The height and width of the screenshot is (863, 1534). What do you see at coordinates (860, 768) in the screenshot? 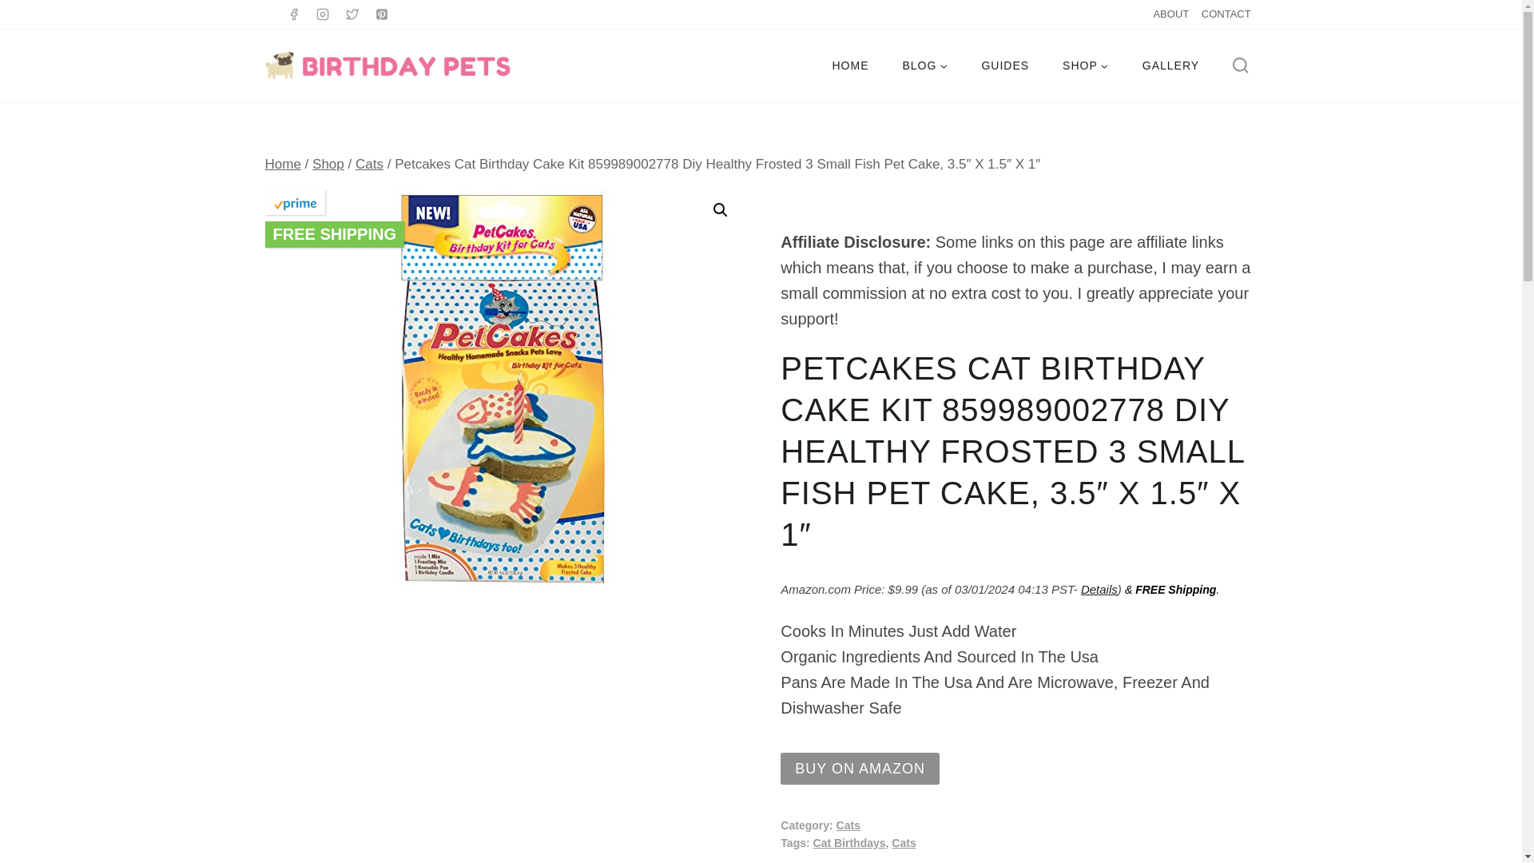
I see `BUY ON AMAZON` at bounding box center [860, 768].